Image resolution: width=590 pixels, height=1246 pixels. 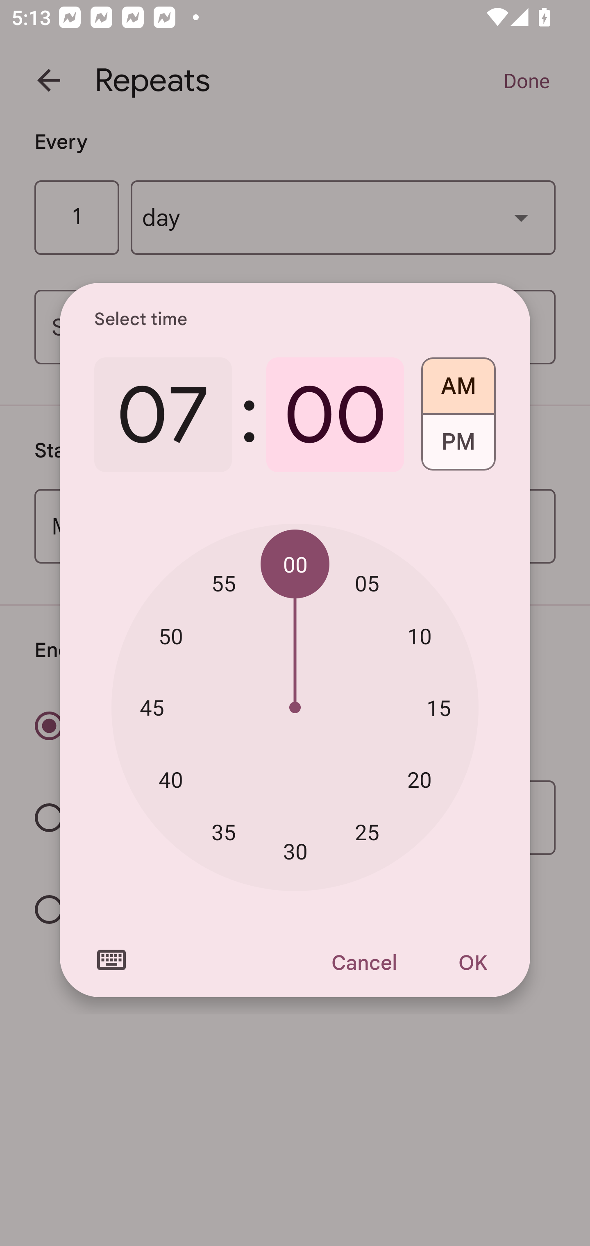 I want to click on 20 20 minutes, so click(x=420, y=779).